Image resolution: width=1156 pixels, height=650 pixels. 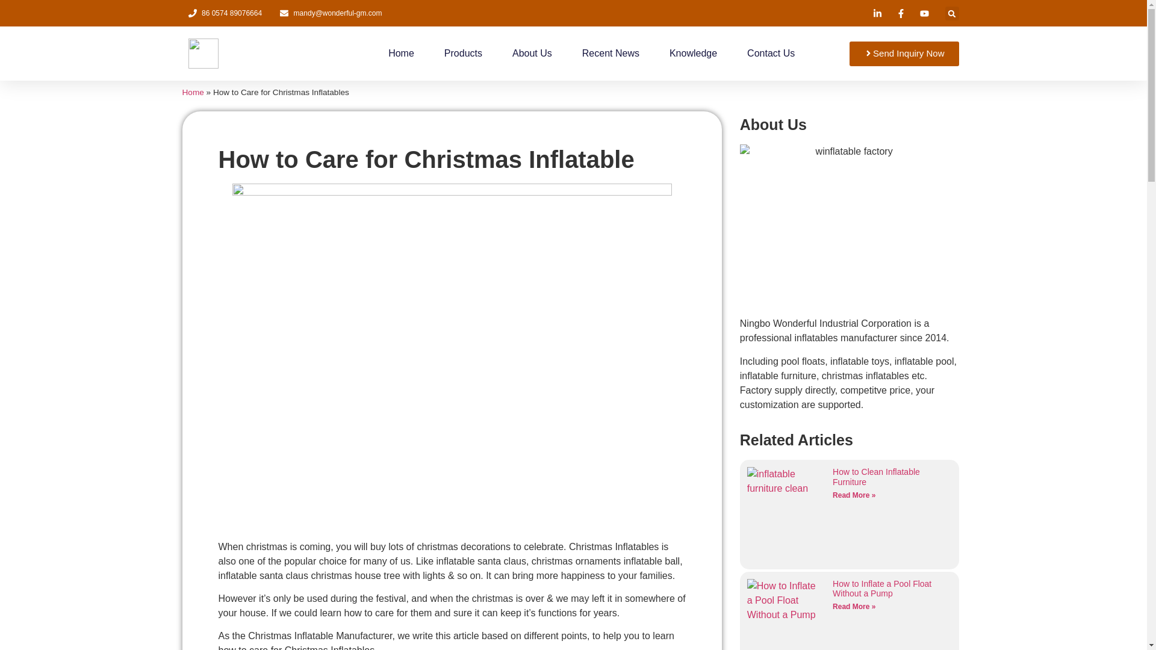 I want to click on About Us, so click(x=532, y=53).